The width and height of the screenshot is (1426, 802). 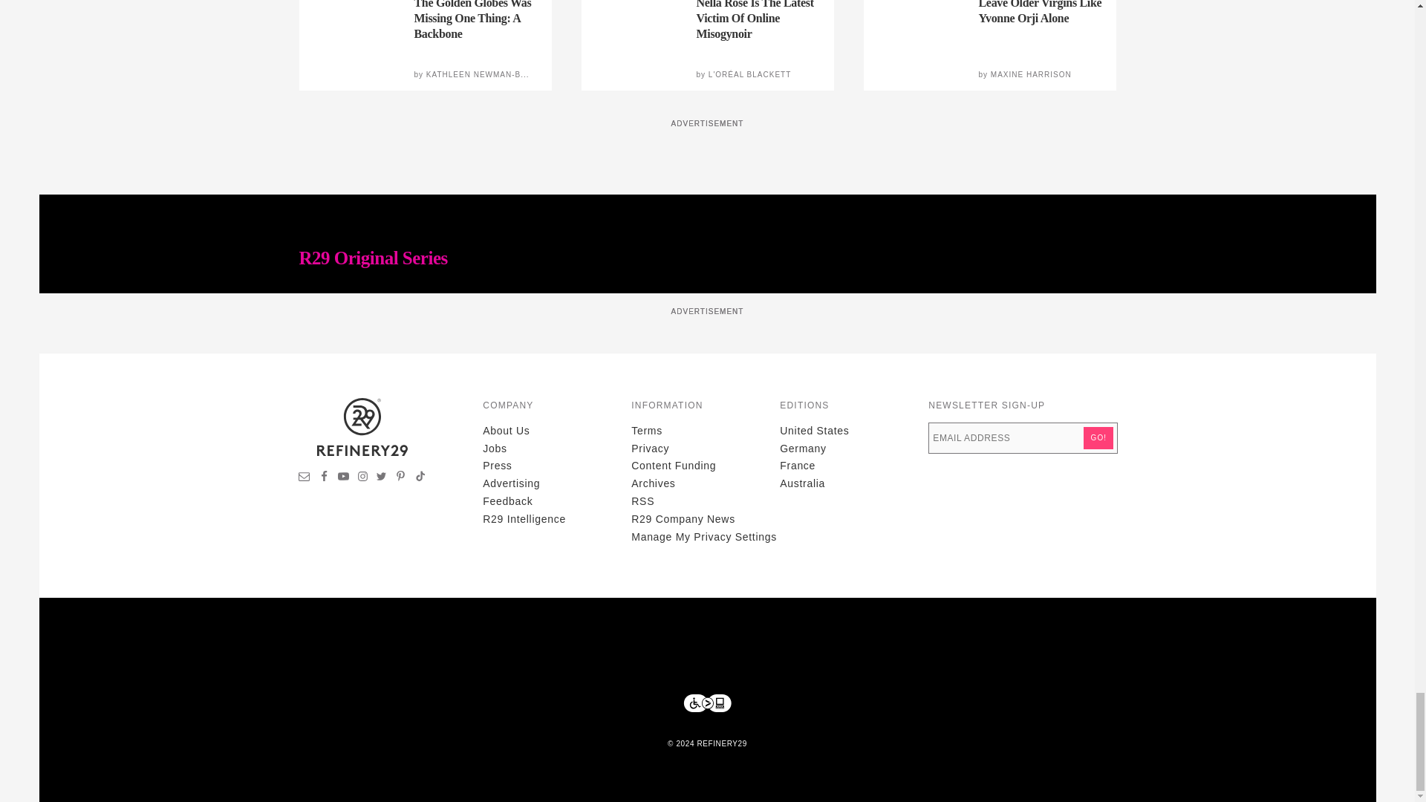 What do you see at coordinates (420, 478) in the screenshot?
I see `Visit Refinery29 on TikTok` at bounding box center [420, 478].